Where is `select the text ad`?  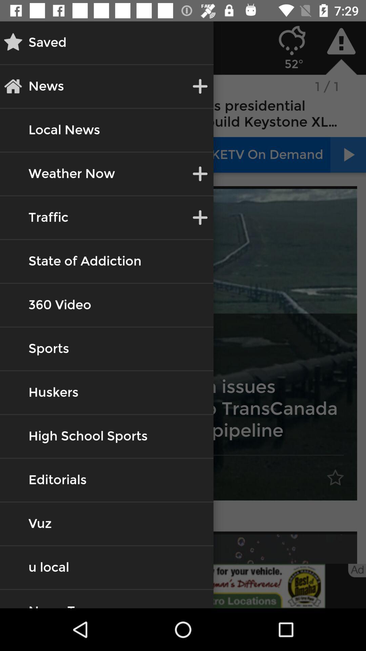 select the text ad is located at coordinates (357, 570).